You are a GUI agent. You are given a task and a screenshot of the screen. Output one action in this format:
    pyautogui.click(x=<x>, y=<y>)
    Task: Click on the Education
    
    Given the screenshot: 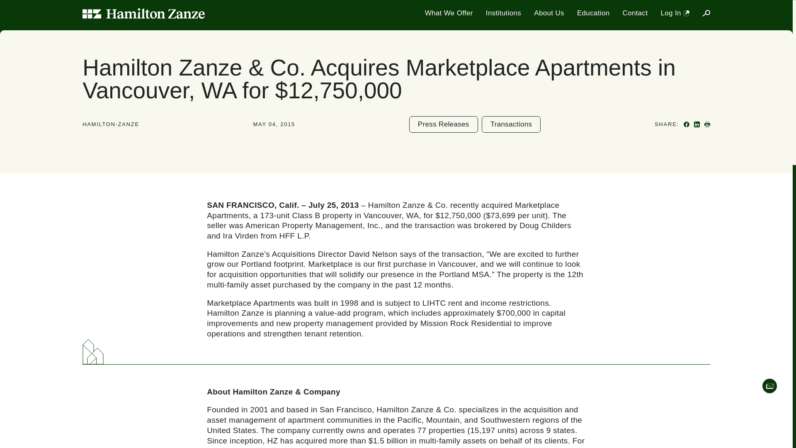 What is the action you would take?
    pyautogui.click(x=593, y=13)
    